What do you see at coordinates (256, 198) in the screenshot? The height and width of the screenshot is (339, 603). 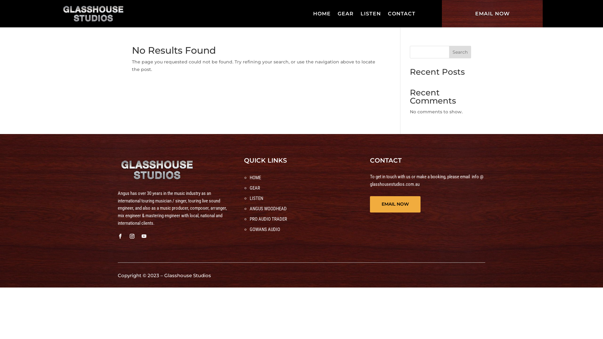 I see `LISTEN` at bounding box center [256, 198].